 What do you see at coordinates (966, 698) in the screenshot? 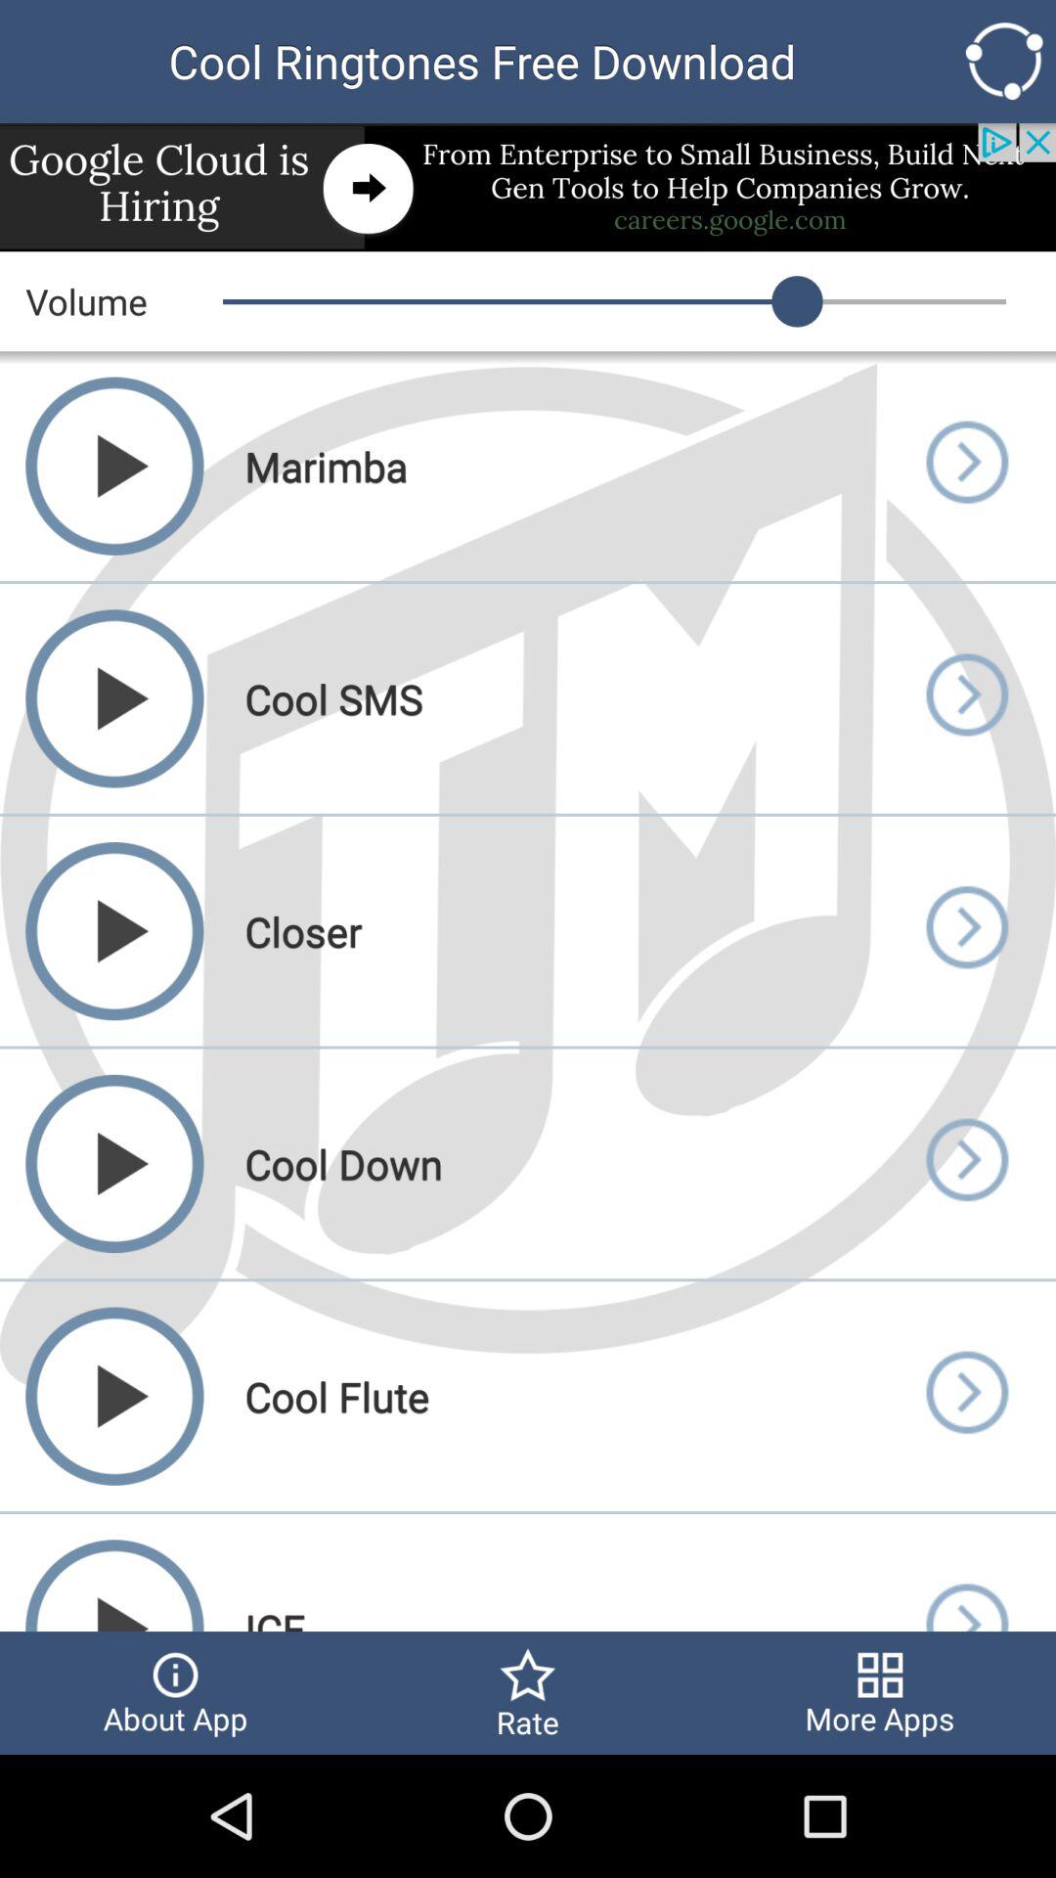
I see `view details option` at bounding box center [966, 698].